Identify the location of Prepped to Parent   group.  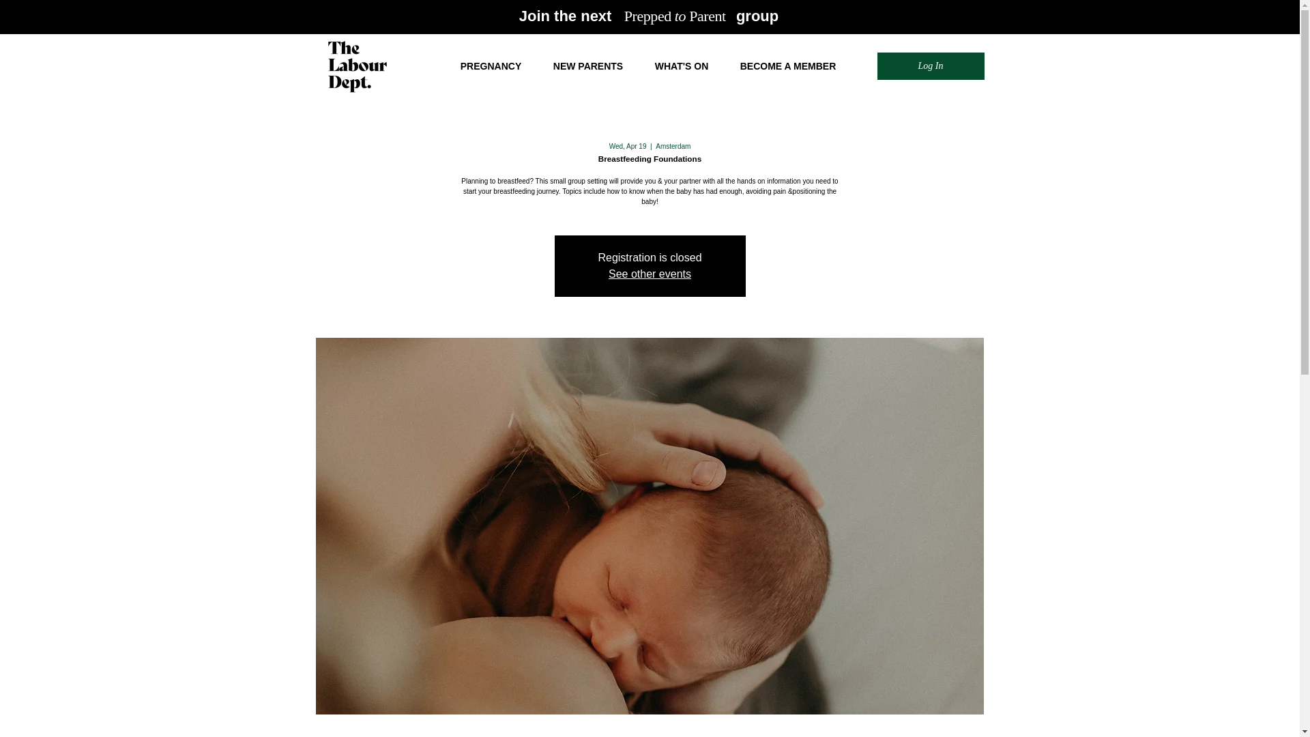
(701, 15).